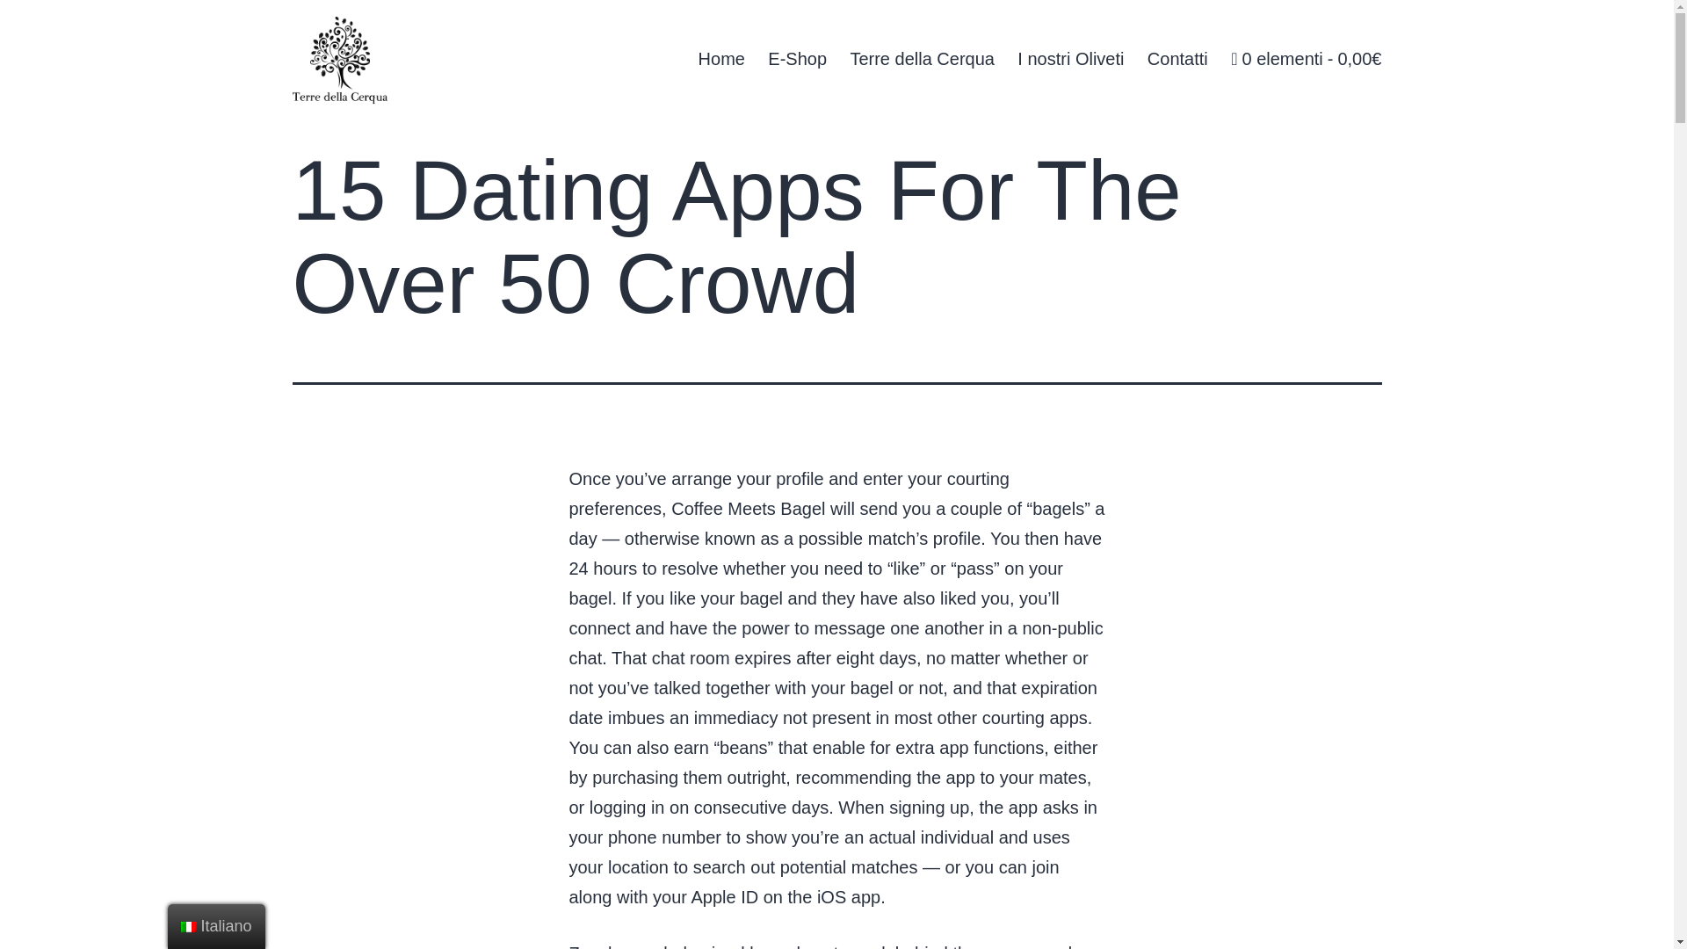  What do you see at coordinates (1177, 58) in the screenshot?
I see `Contatti` at bounding box center [1177, 58].